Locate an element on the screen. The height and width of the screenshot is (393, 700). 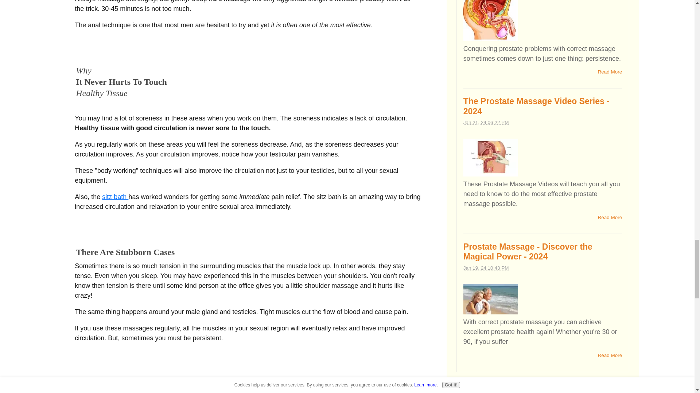
2024-01-19T22:43:34-0500 is located at coordinates (486, 268).